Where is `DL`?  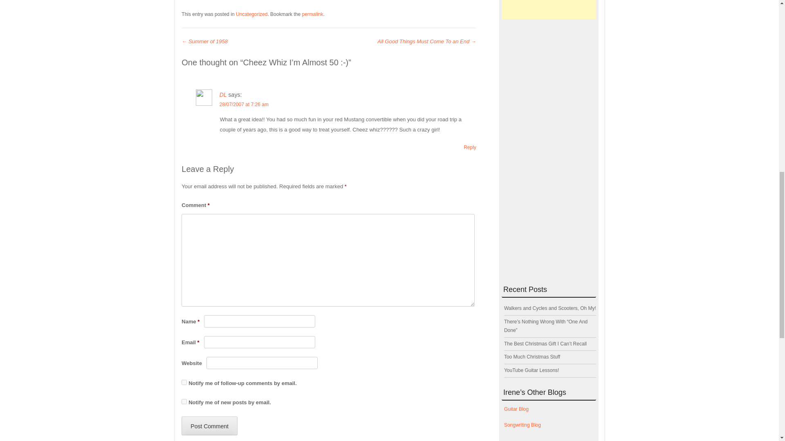 DL is located at coordinates (223, 94).